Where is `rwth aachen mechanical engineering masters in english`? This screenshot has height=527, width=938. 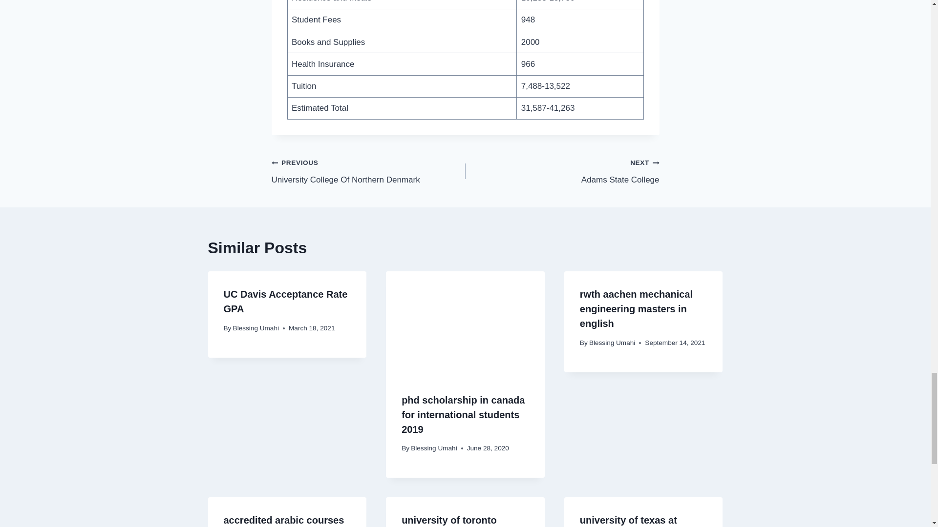
rwth aachen mechanical engineering masters in english is located at coordinates (434, 448).